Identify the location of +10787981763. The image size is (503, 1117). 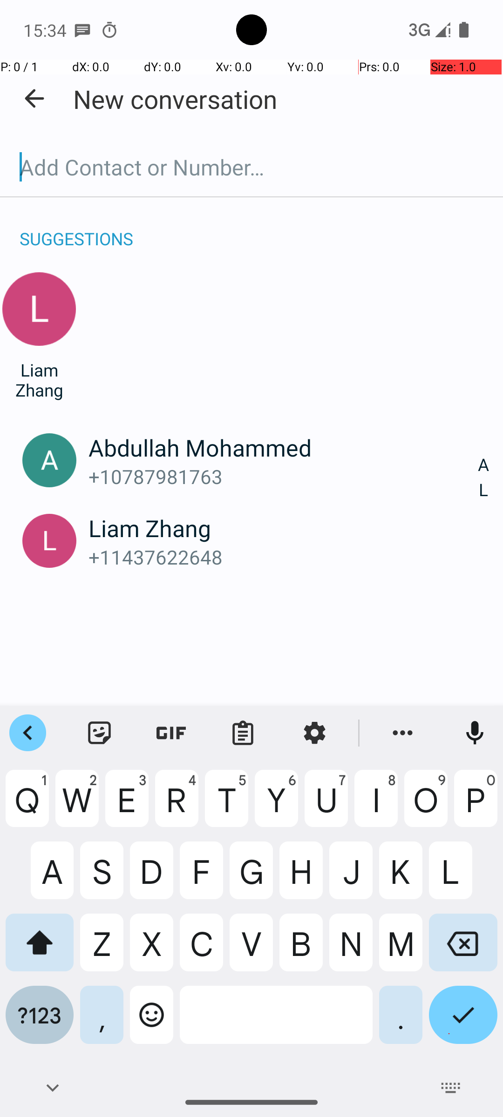
(283, 477).